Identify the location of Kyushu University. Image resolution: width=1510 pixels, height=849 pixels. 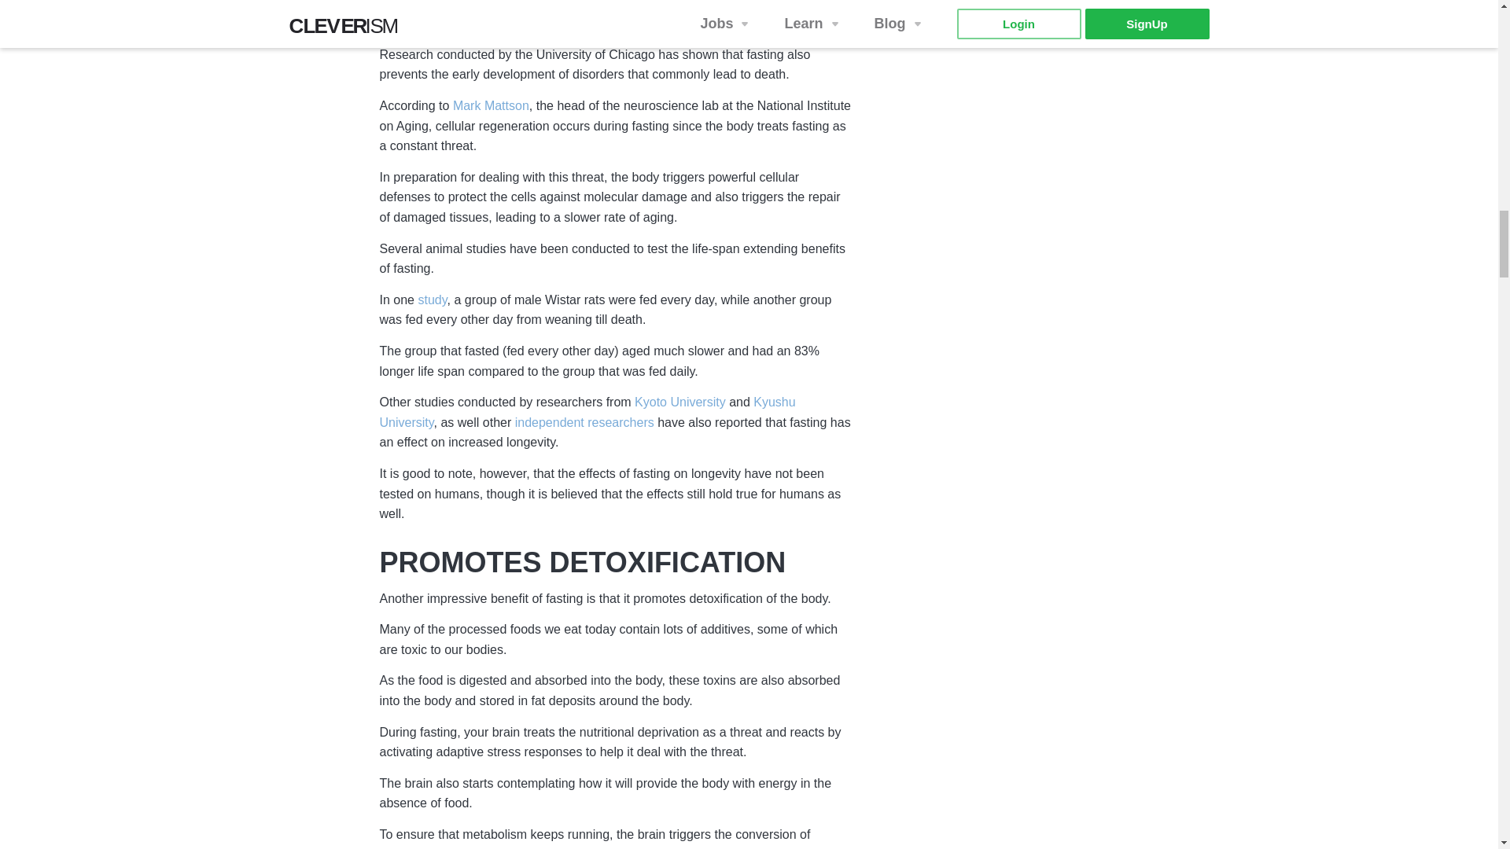
(587, 413).